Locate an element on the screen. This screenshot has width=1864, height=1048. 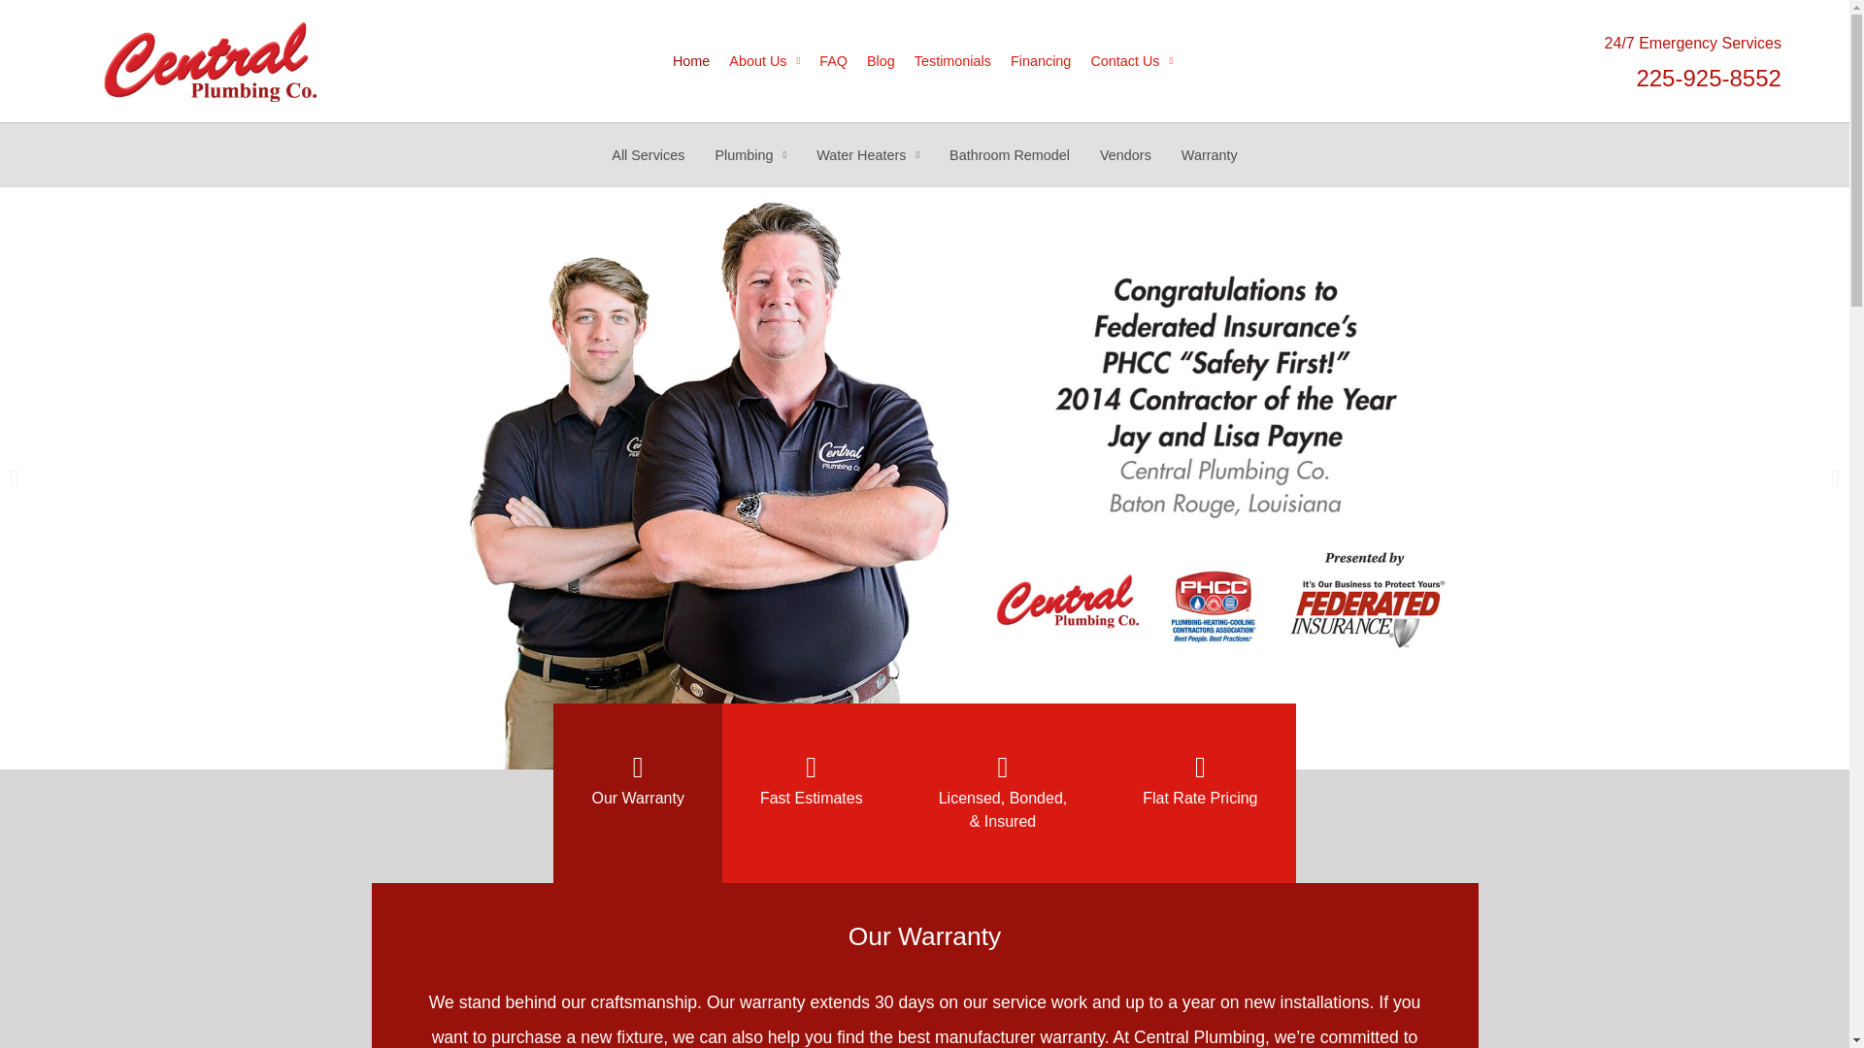
Blog is located at coordinates (881, 61).